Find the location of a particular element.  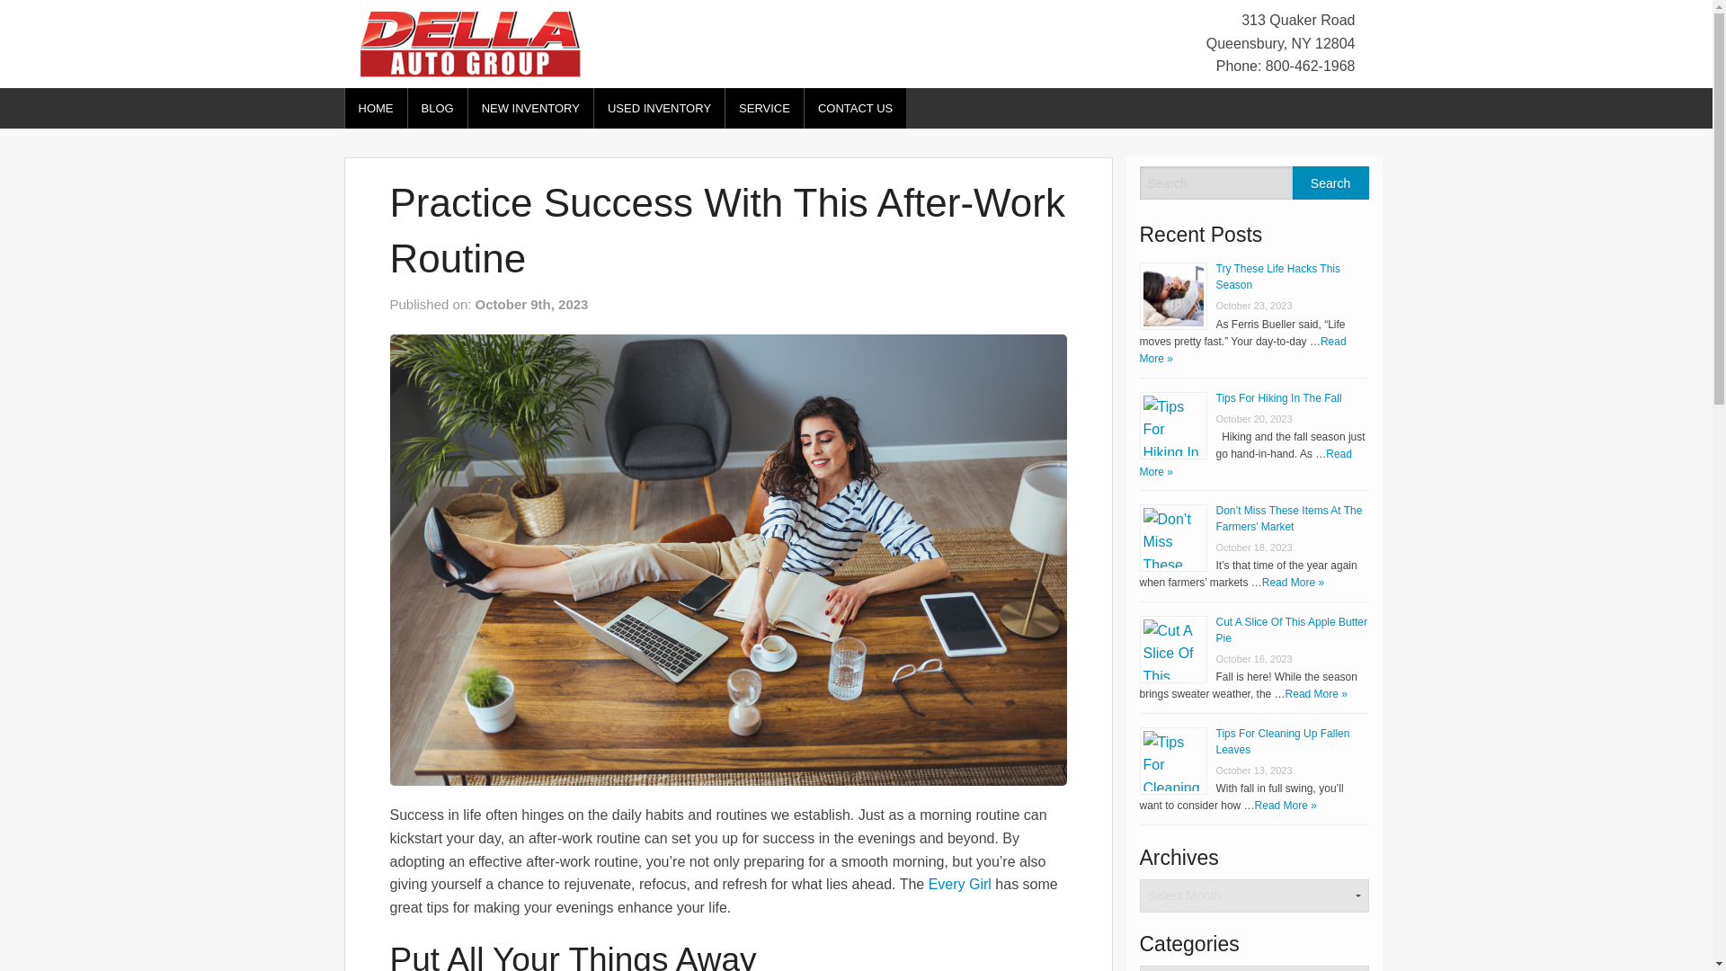

Every Girl is located at coordinates (959, 885).